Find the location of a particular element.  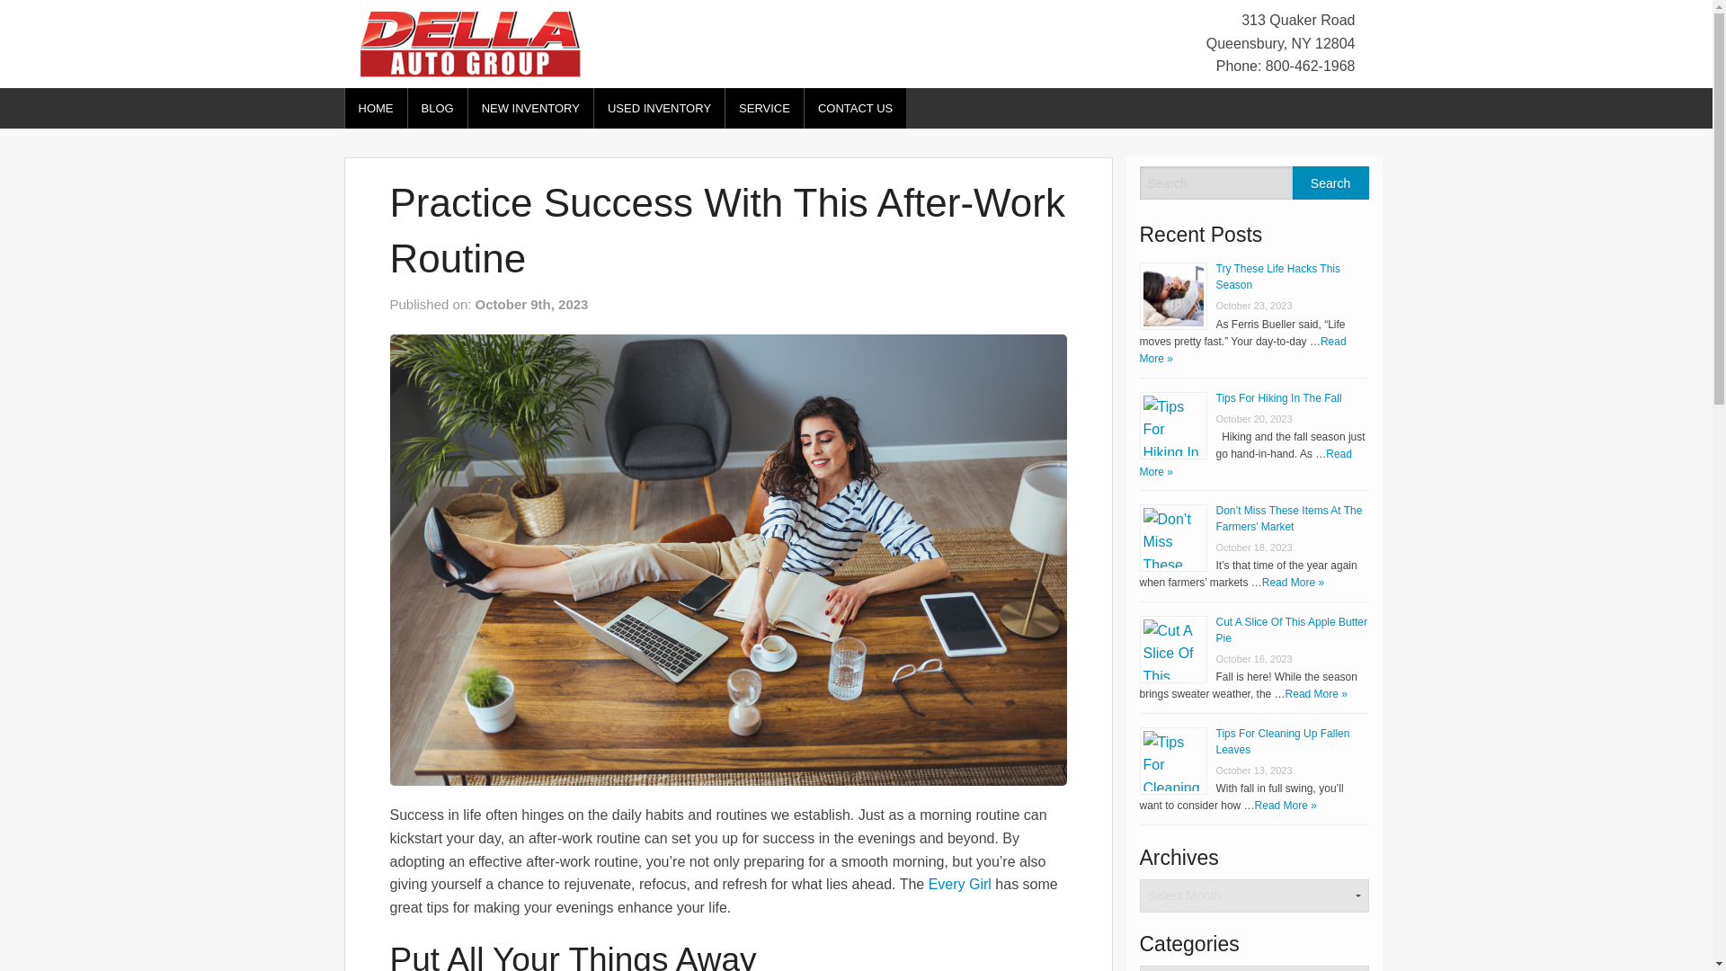

Every Girl is located at coordinates (959, 885).